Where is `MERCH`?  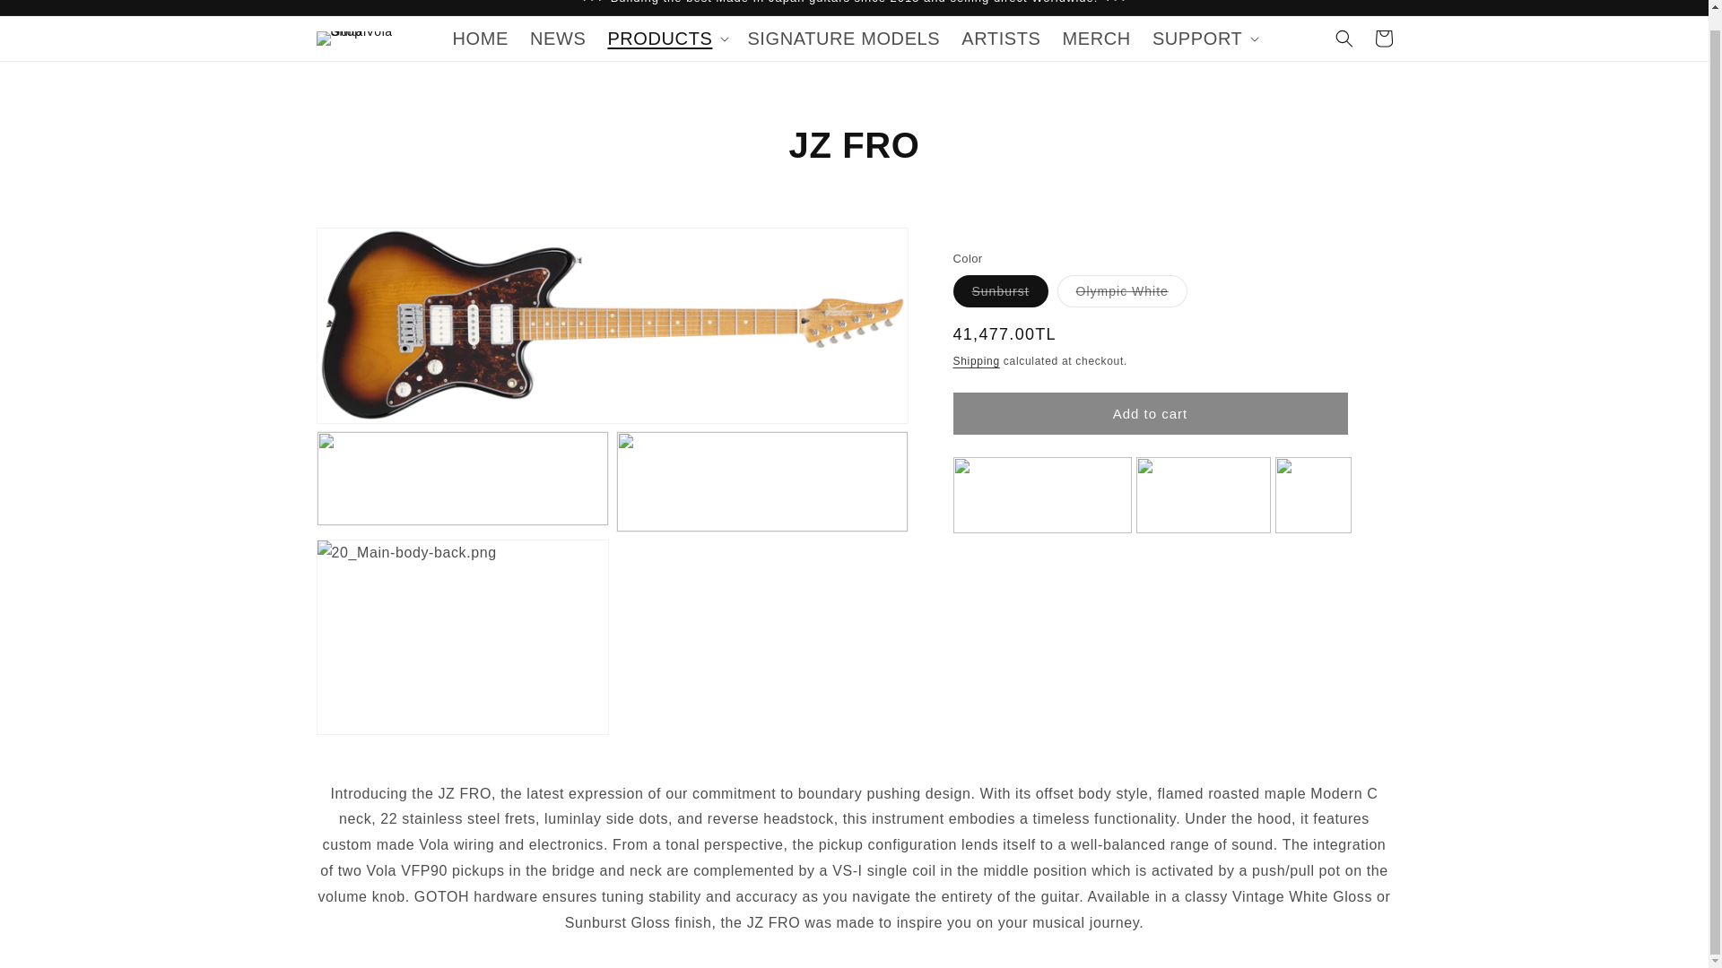
MERCH is located at coordinates (1096, 39).